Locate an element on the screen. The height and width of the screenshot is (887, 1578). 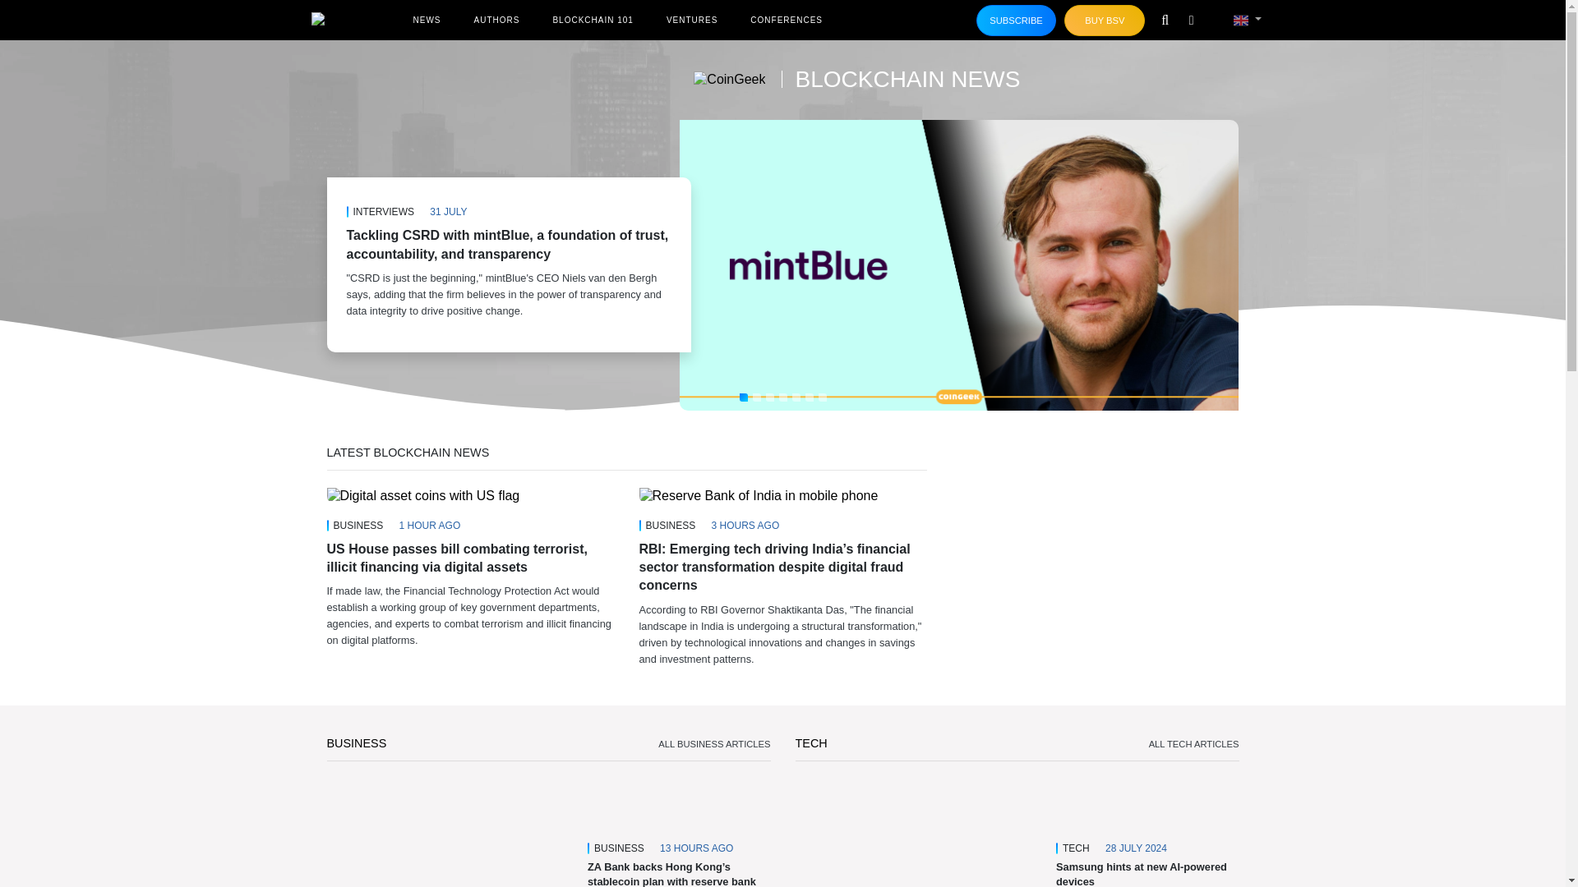
VENTURES is located at coordinates (692, 20).